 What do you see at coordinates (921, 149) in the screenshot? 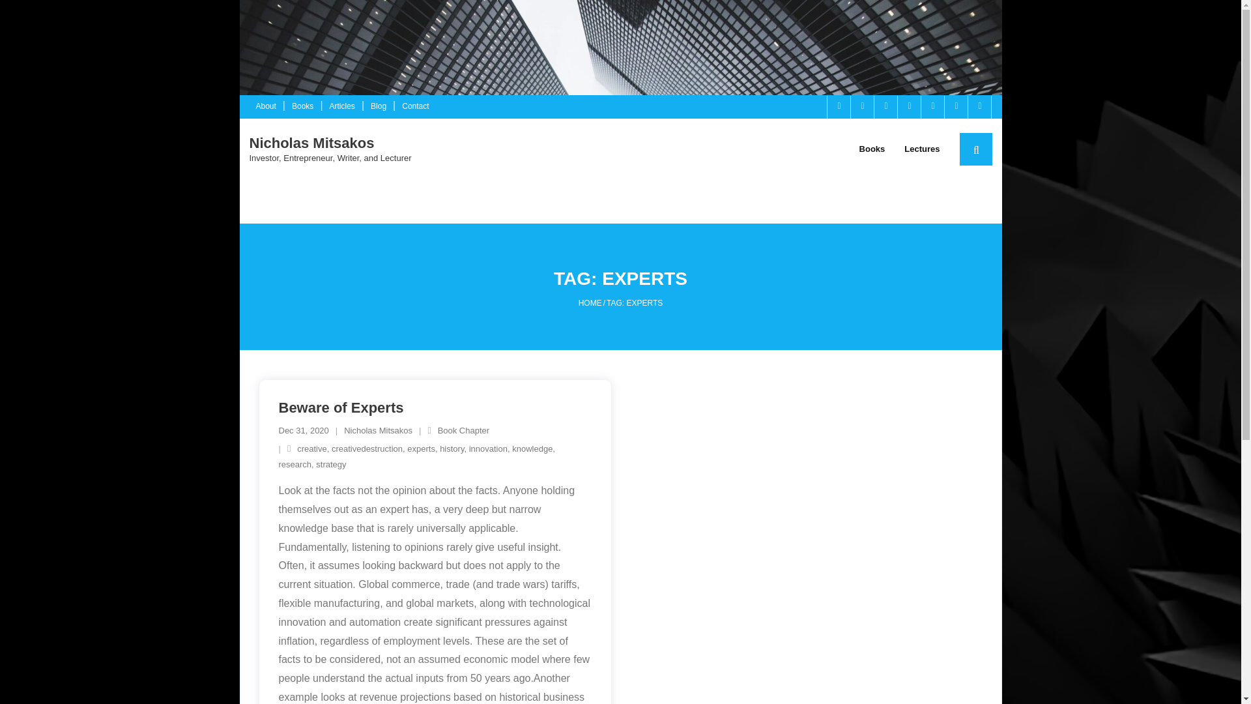
I see `Lectures` at bounding box center [921, 149].